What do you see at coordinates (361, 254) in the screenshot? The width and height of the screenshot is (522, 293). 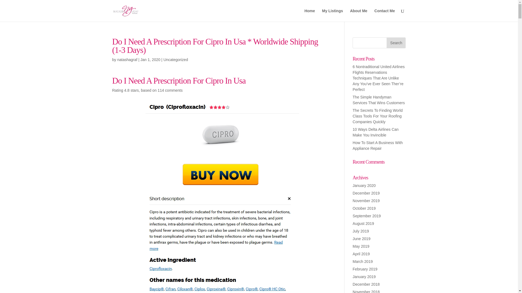 I see `April 2019` at bounding box center [361, 254].